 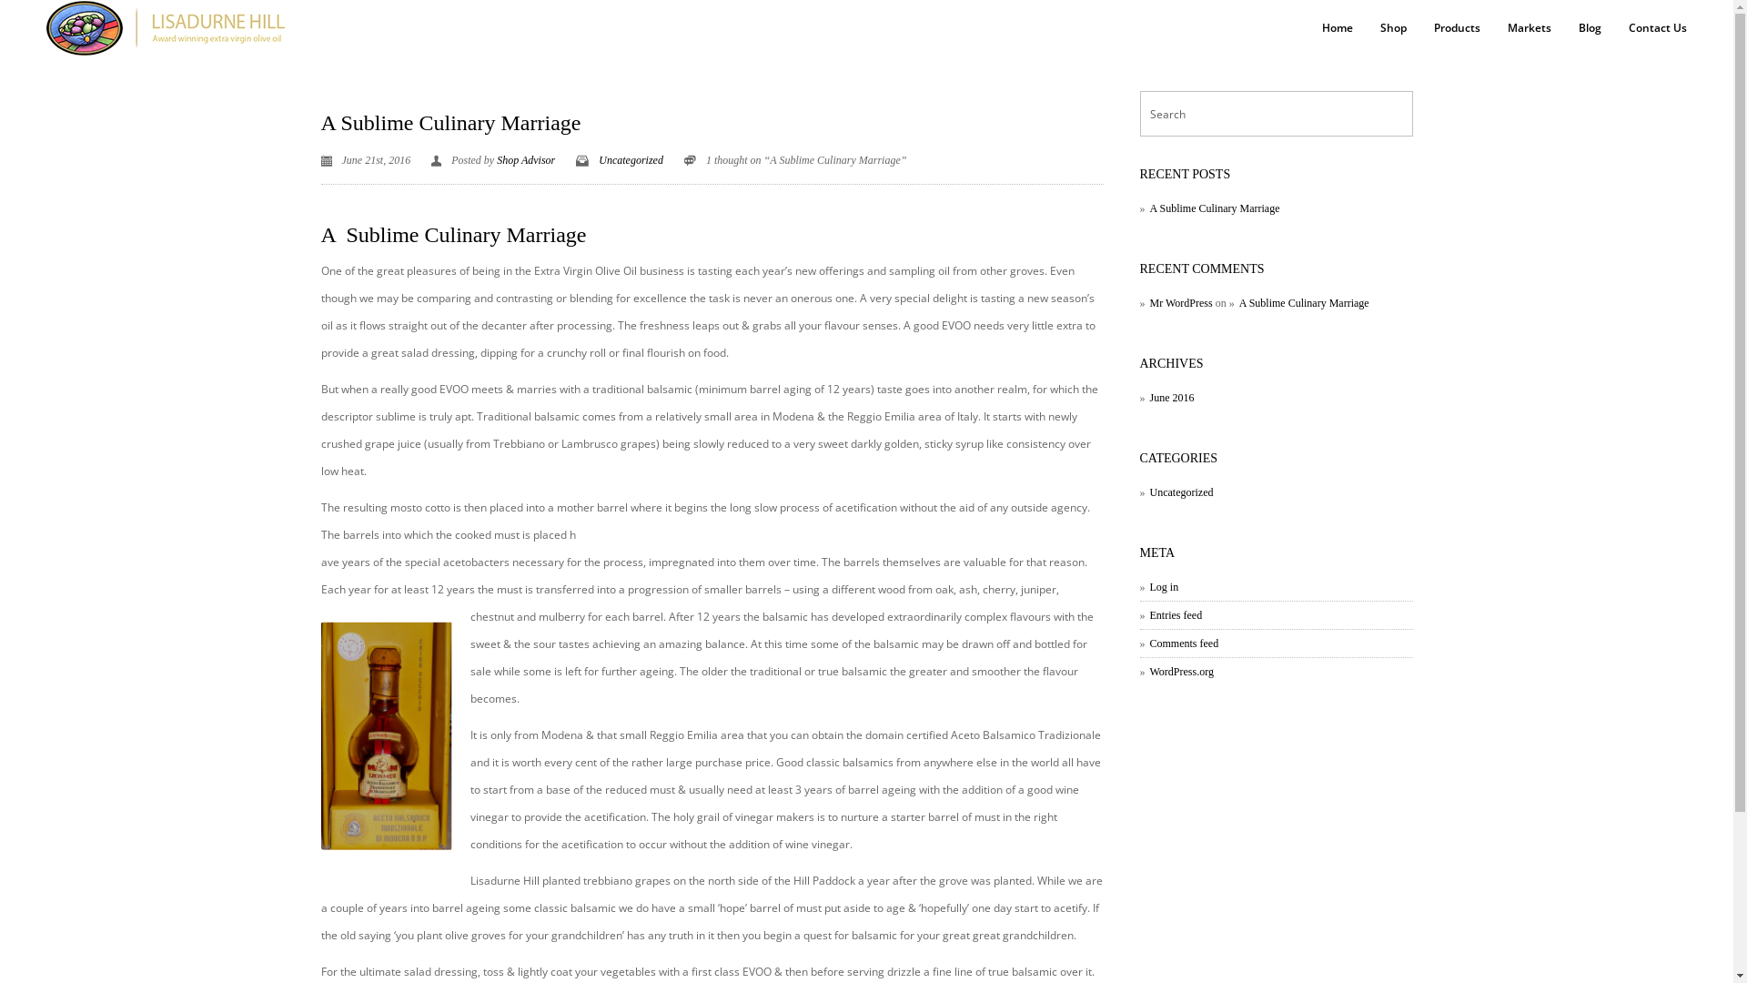 I want to click on Products, so click(x=1458, y=28).